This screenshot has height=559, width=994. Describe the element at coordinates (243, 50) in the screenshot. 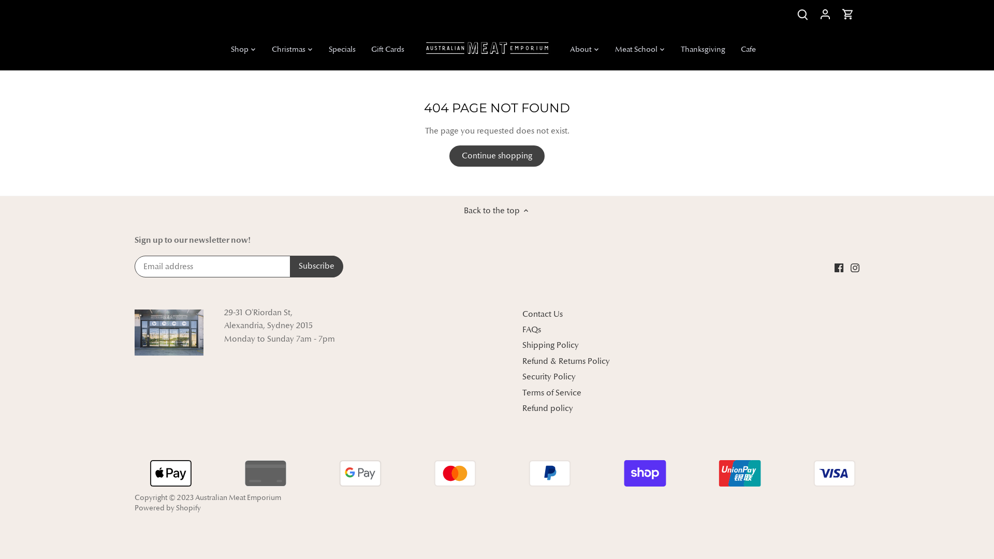

I see `Shop` at that location.